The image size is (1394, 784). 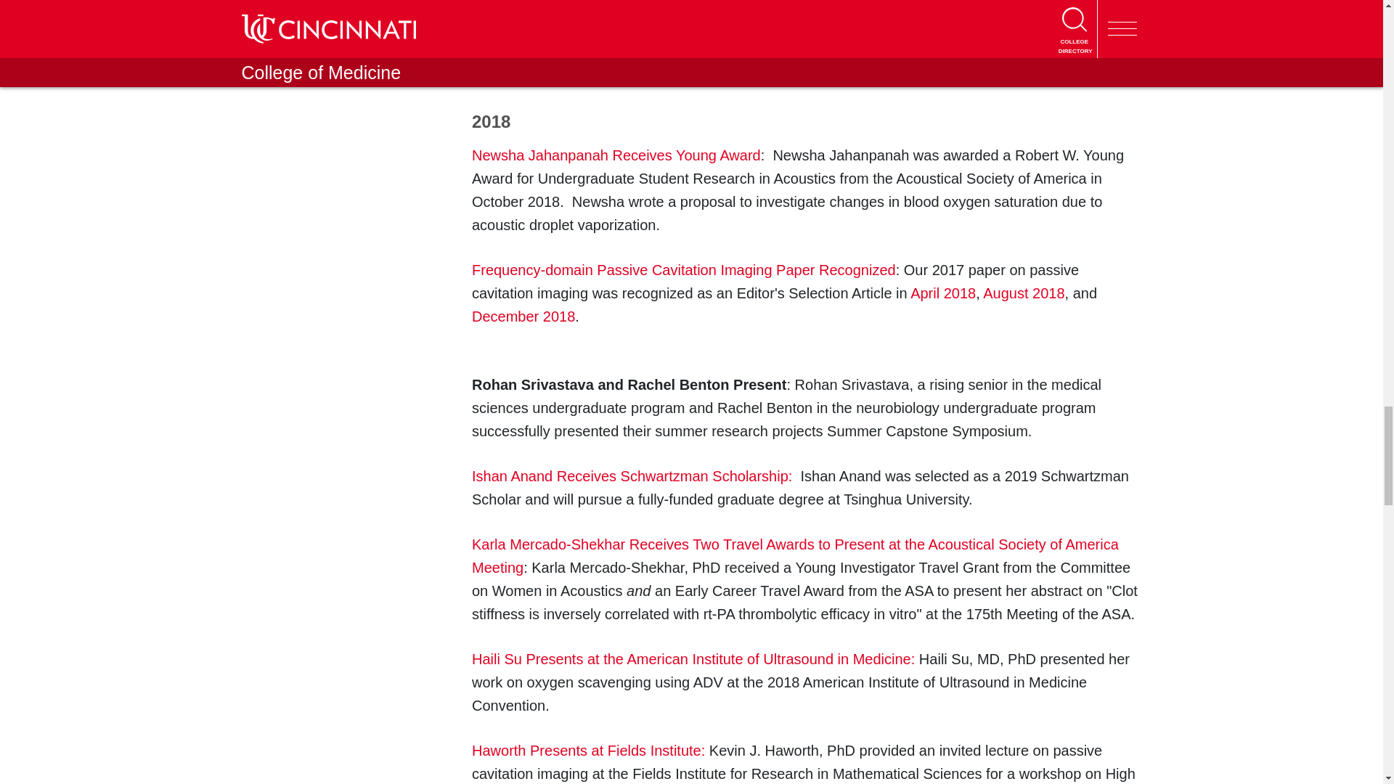 What do you see at coordinates (523, 317) in the screenshot?
I see `December 2018 IEEE UFFC Editor's Selections` at bounding box center [523, 317].